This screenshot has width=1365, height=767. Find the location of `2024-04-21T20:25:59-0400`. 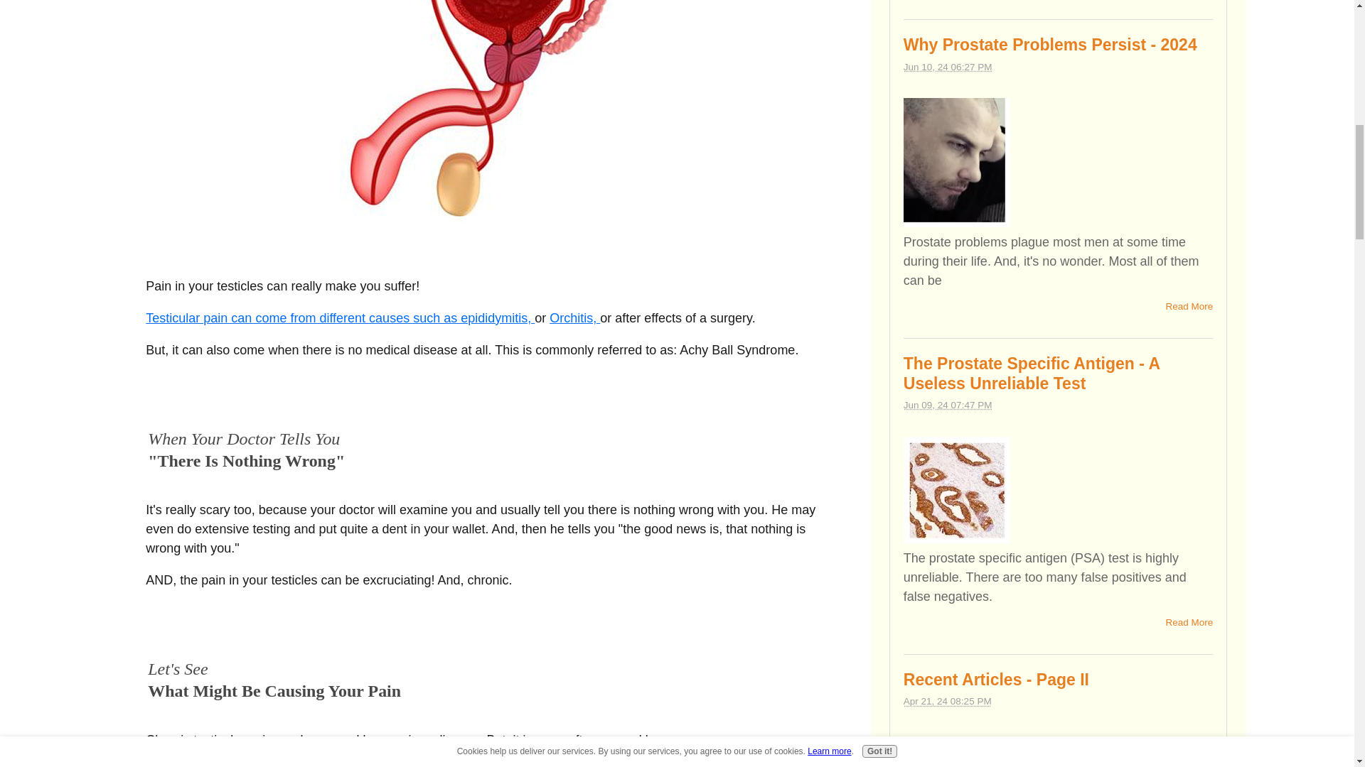

2024-04-21T20:25:59-0400 is located at coordinates (948, 700).